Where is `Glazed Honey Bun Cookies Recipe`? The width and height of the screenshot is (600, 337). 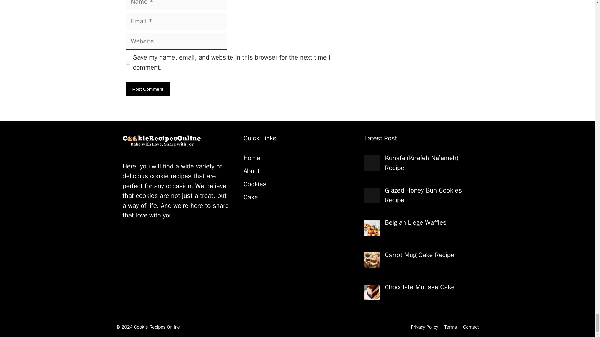 Glazed Honey Bun Cookies Recipe is located at coordinates (423, 195).